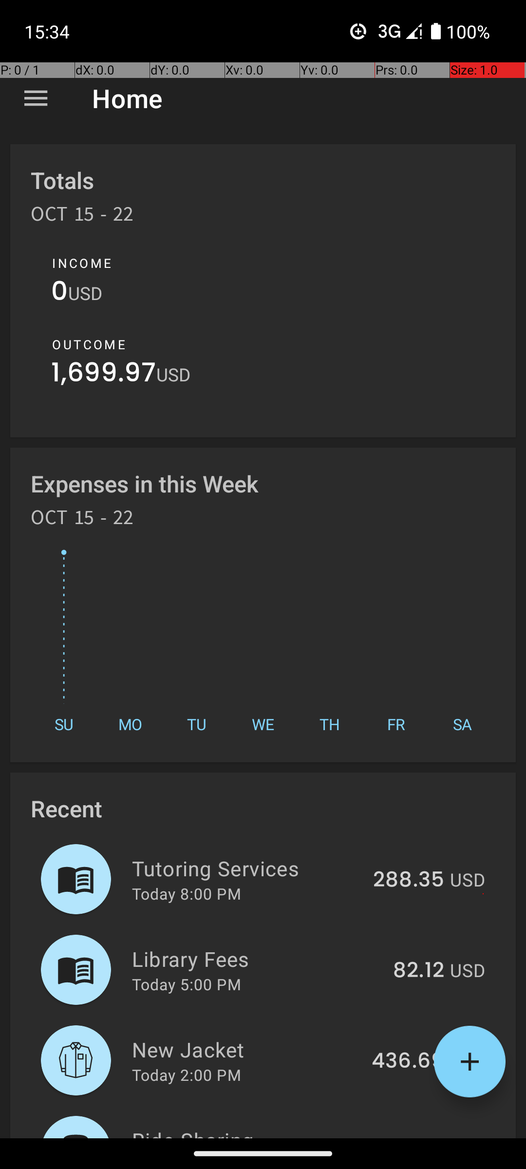  What do you see at coordinates (246, 1049) in the screenshot?
I see `New Jacket` at bounding box center [246, 1049].